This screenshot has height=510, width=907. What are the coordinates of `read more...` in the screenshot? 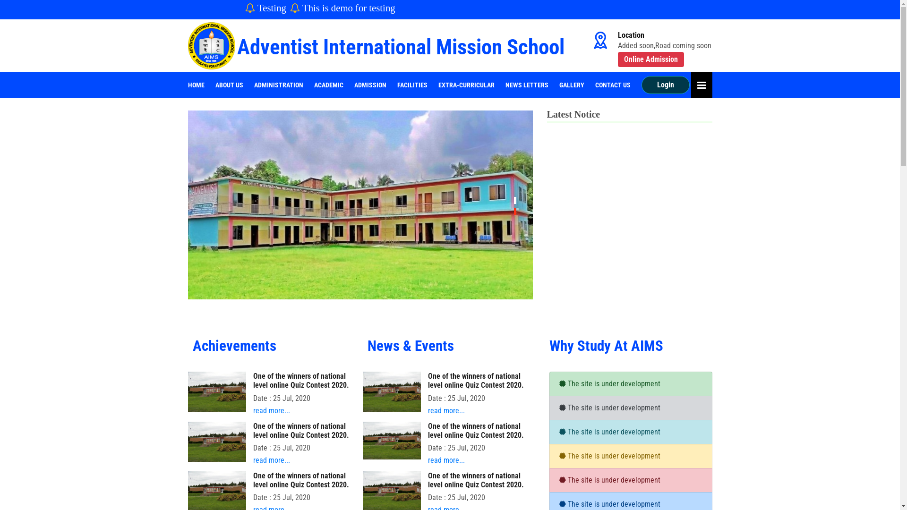 It's located at (446, 411).